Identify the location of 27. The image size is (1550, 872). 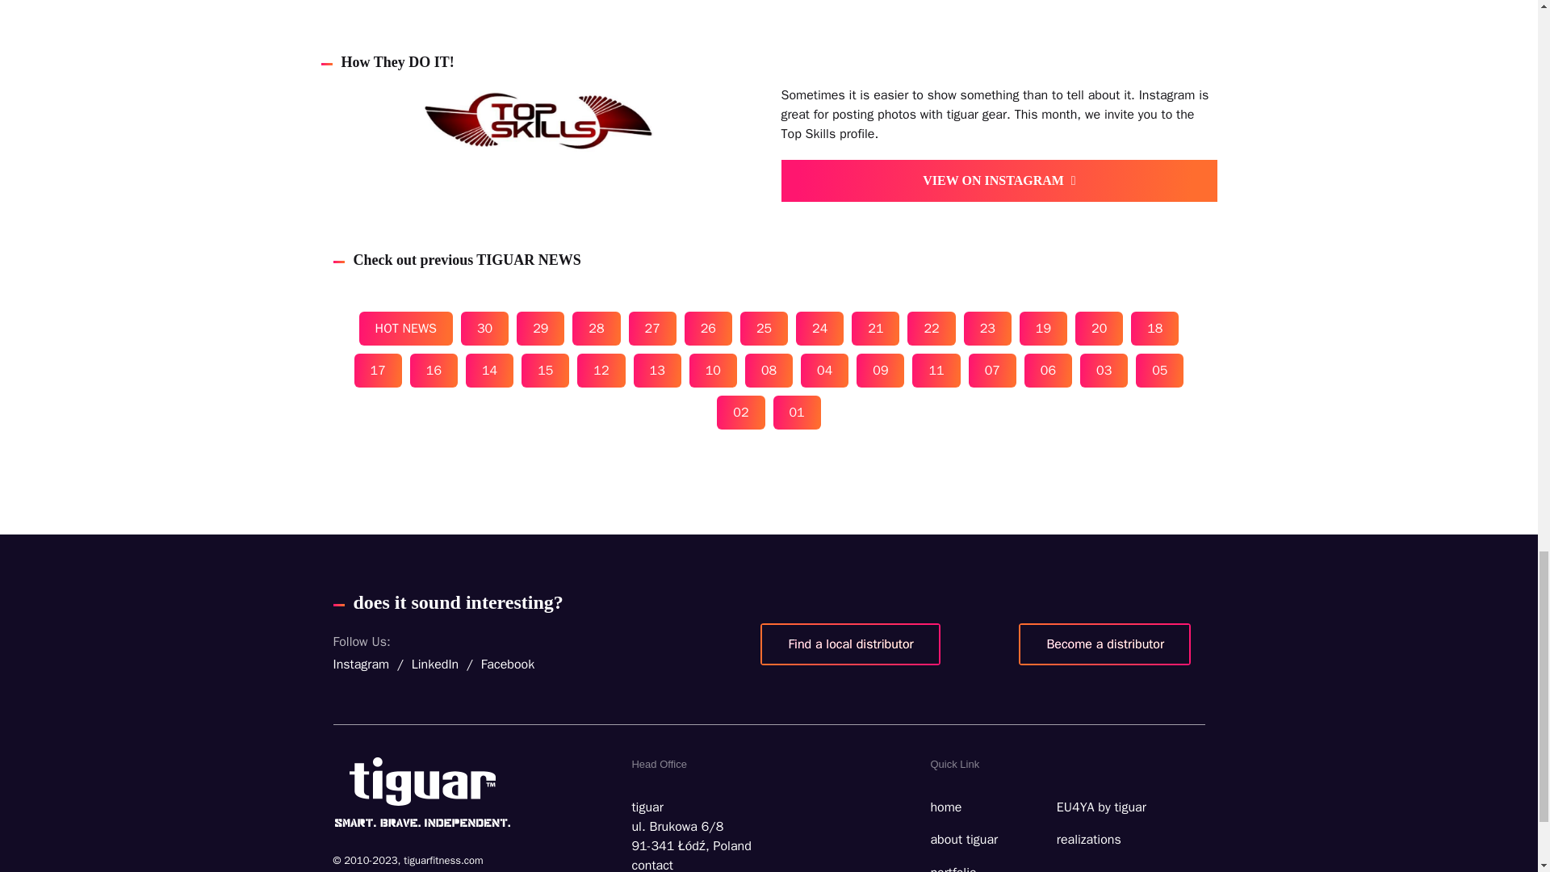
(652, 328).